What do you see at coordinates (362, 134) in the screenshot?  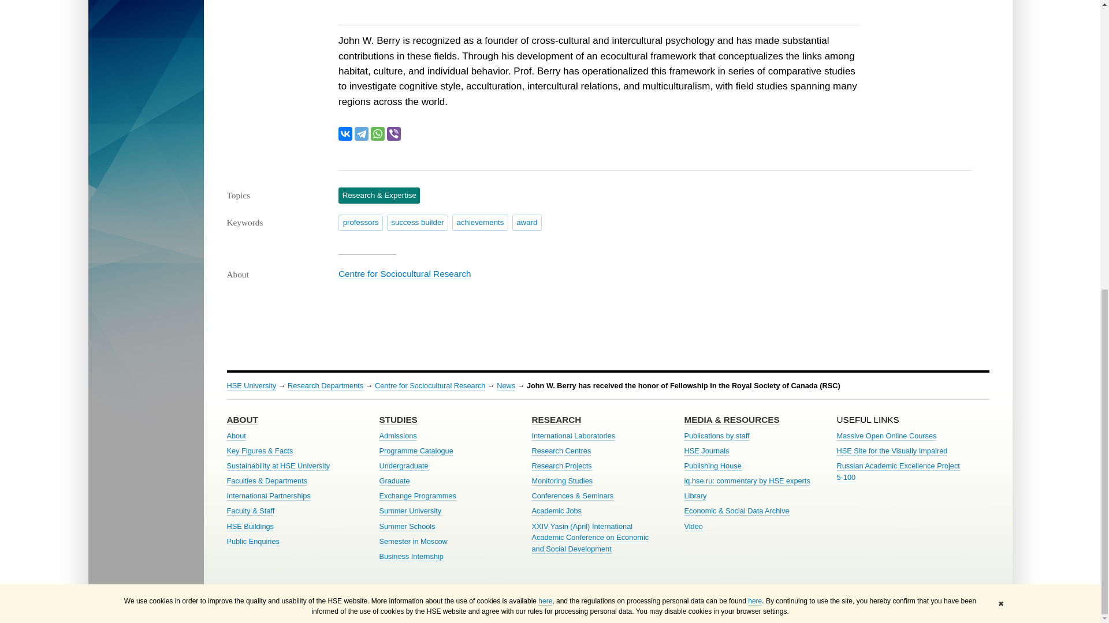 I see `Telegram` at bounding box center [362, 134].